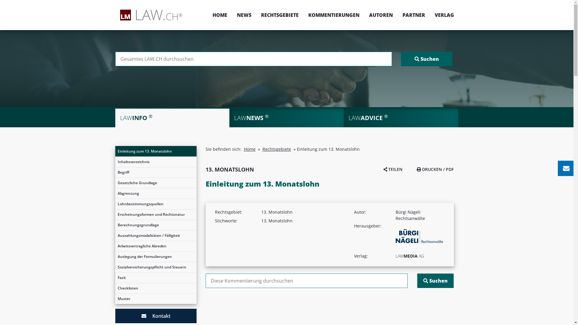 This screenshot has height=325, width=578. What do you see at coordinates (442, 15) in the screenshot?
I see `VERLAG` at bounding box center [442, 15].